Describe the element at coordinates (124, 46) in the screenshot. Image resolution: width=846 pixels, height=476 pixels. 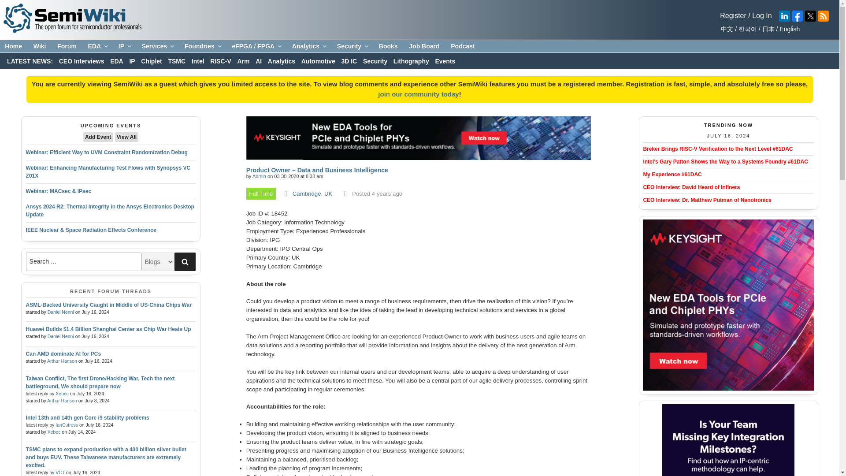
I see `IP` at that location.